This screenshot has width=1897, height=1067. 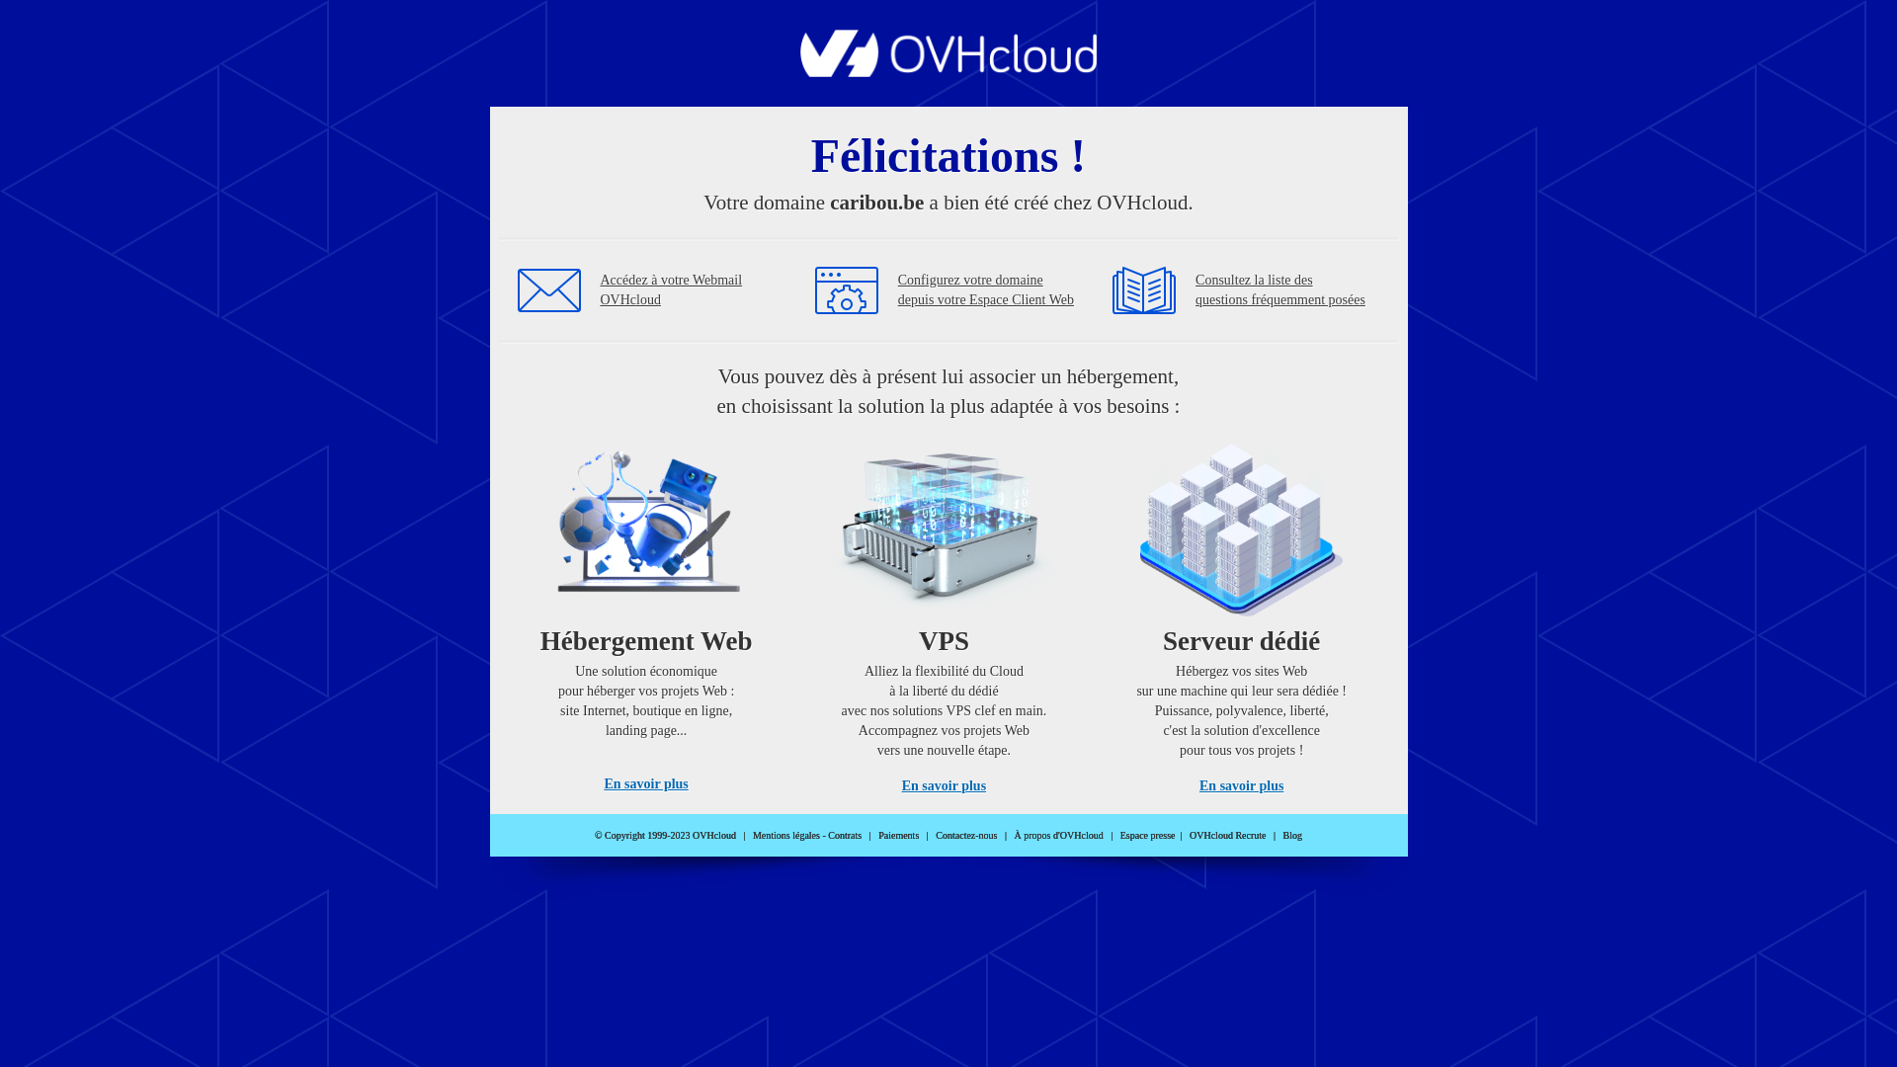 What do you see at coordinates (945, 786) in the screenshot?
I see `En savoir plus` at bounding box center [945, 786].